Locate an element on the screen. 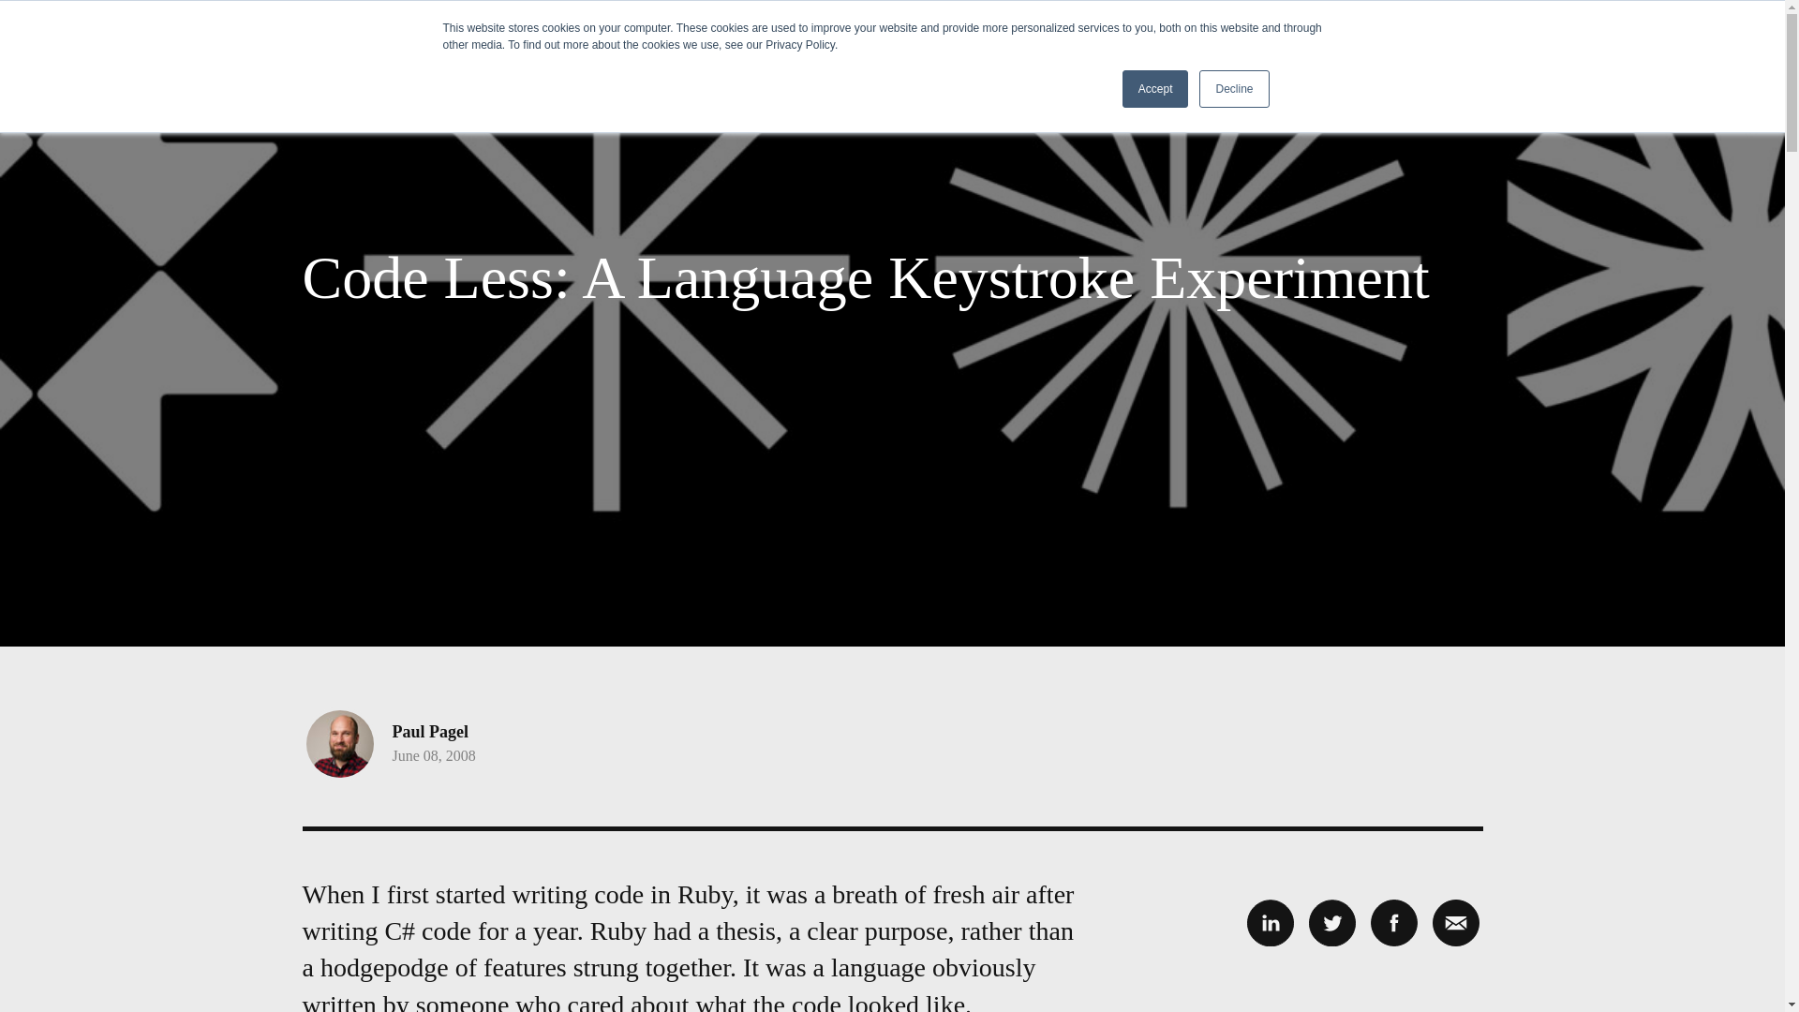 The image size is (1799, 1012). Accept is located at coordinates (1156, 88).